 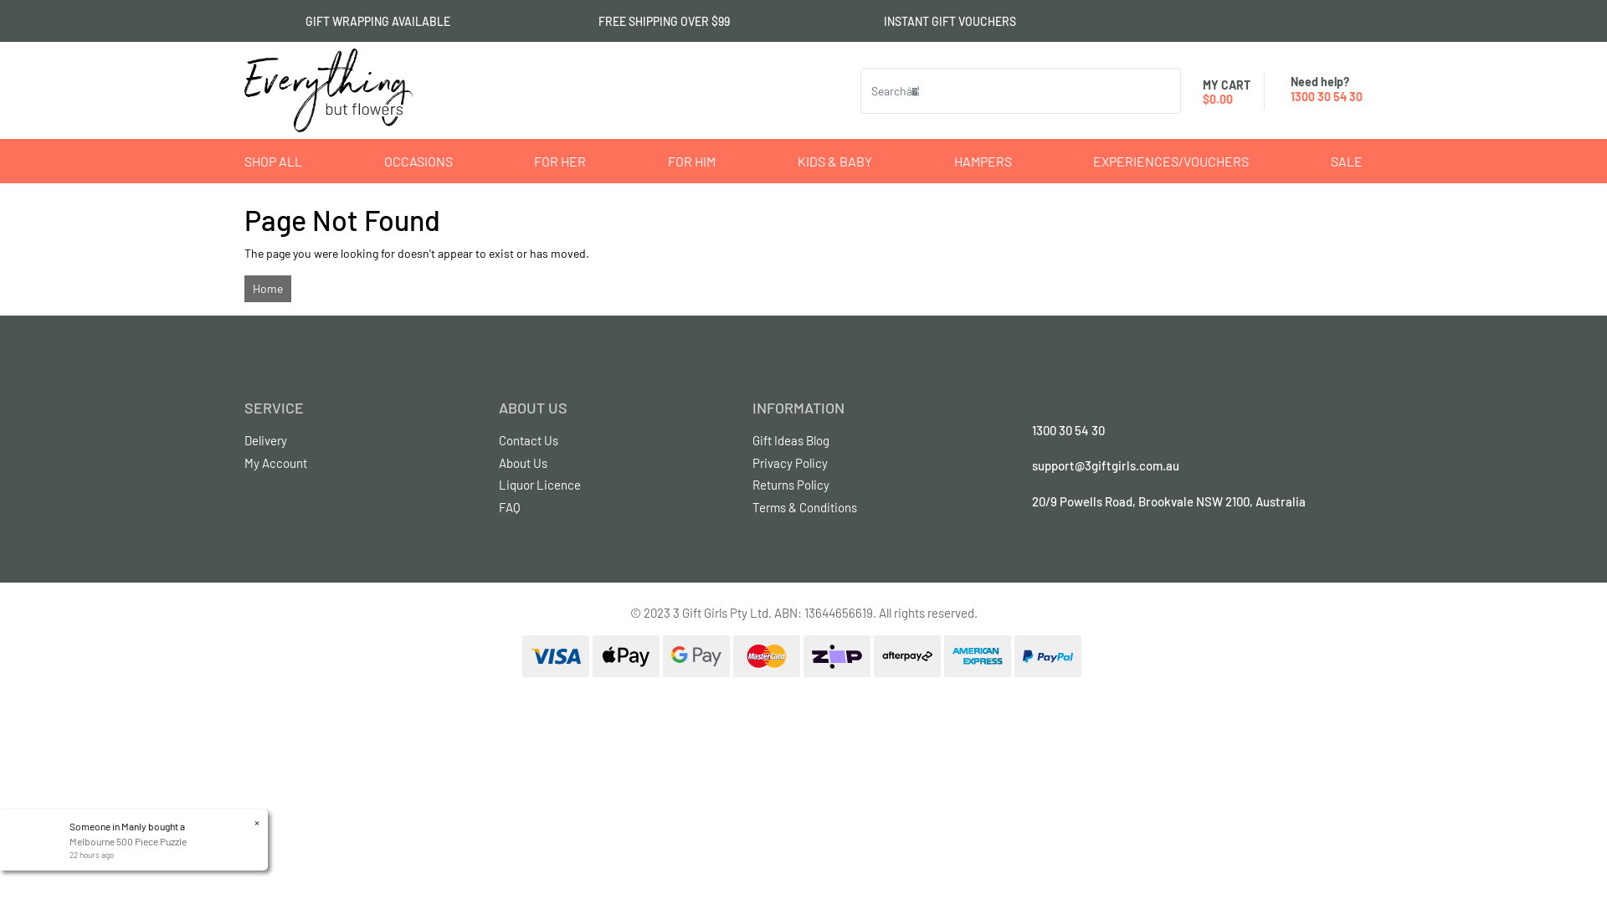 What do you see at coordinates (1068, 430) in the screenshot?
I see `1300 30 54 30` at bounding box center [1068, 430].